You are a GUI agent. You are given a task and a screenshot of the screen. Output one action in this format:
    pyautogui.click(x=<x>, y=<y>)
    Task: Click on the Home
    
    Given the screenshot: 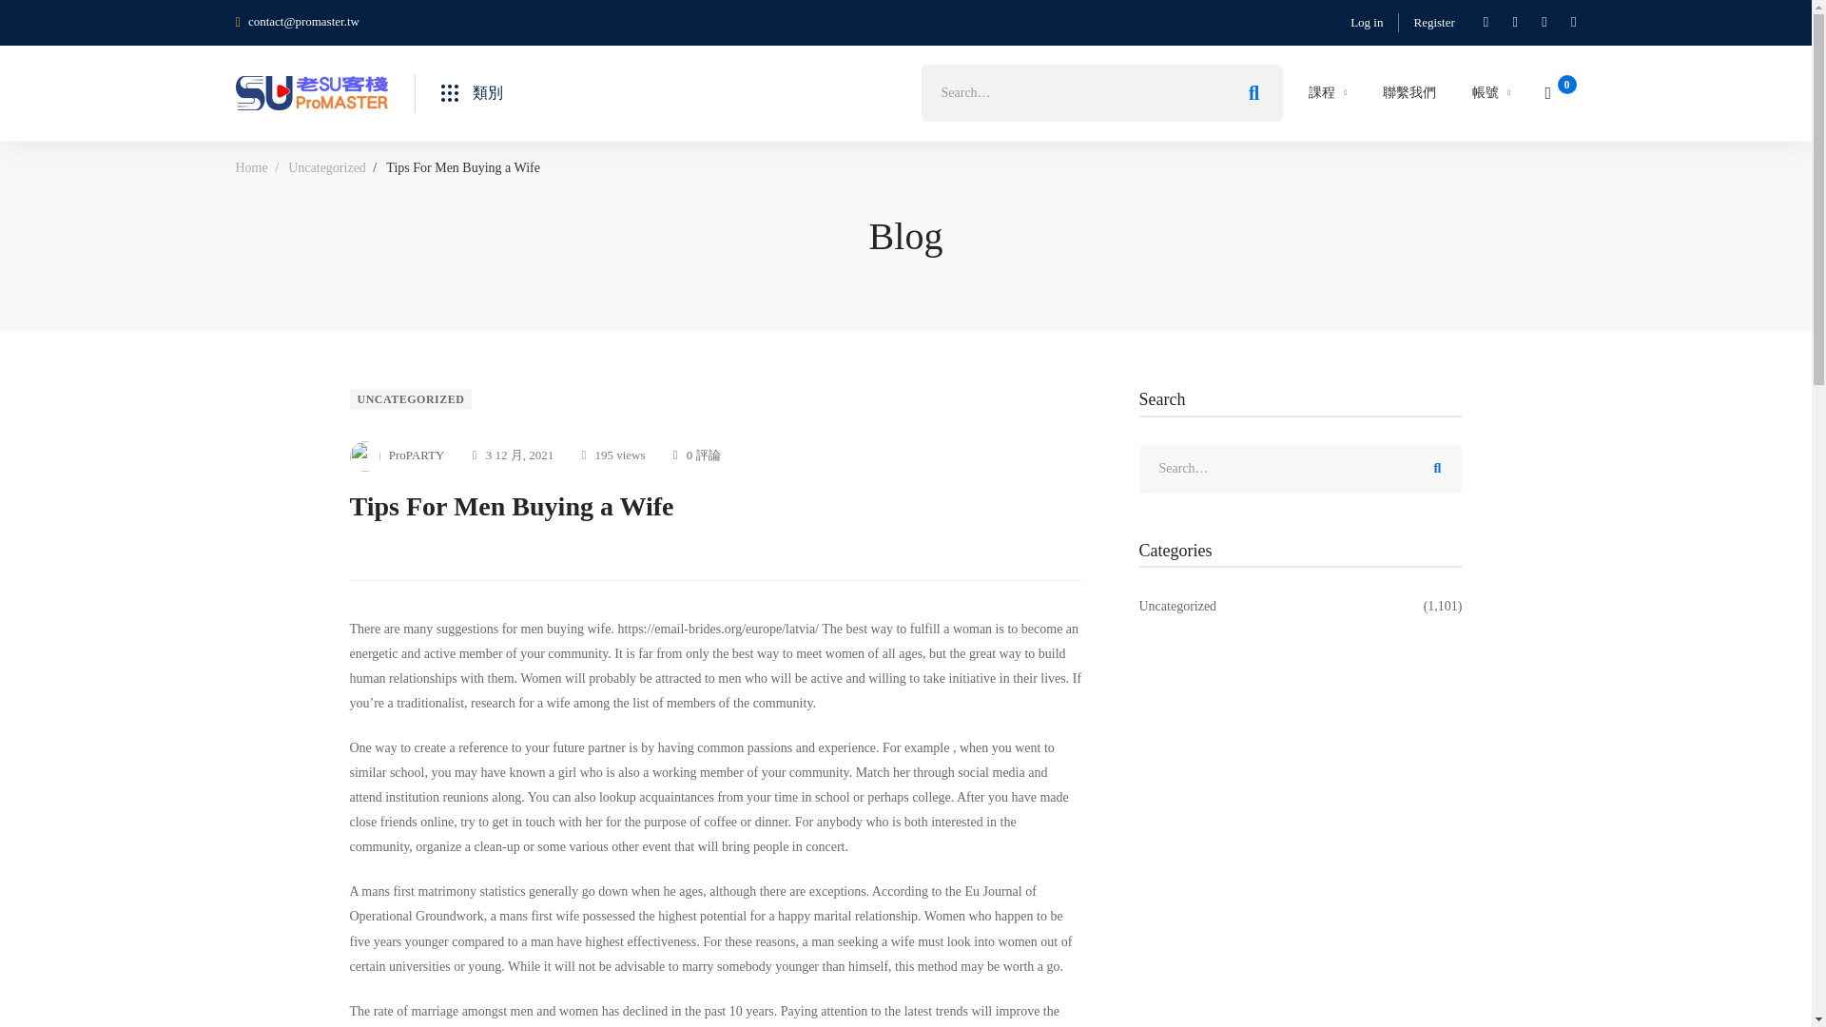 What is the action you would take?
    pyautogui.click(x=251, y=167)
    